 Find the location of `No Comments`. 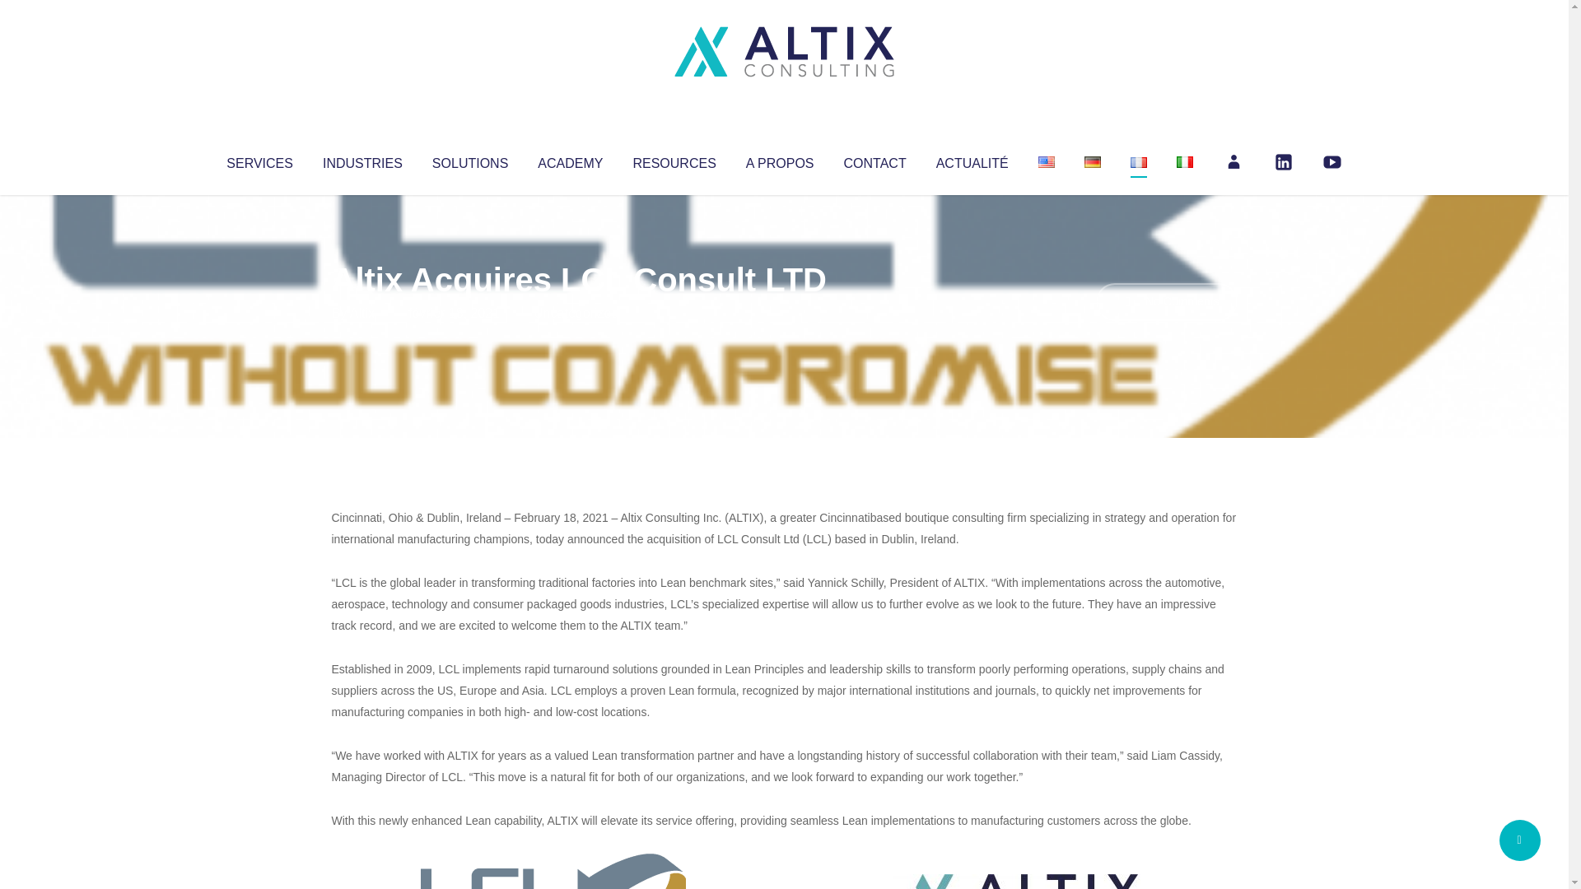

No Comments is located at coordinates (1166, 301).